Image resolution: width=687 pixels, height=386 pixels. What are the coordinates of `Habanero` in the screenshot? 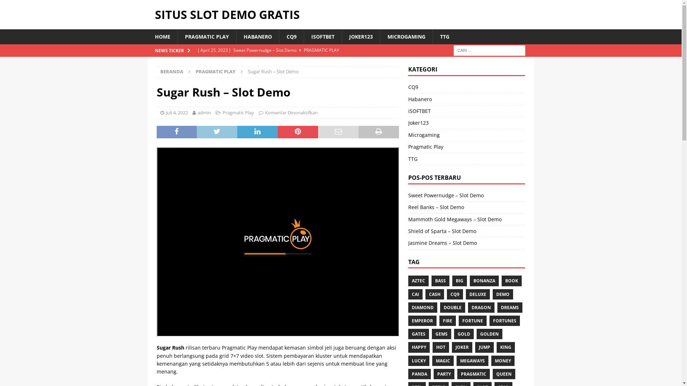 It's located at (467, 99).